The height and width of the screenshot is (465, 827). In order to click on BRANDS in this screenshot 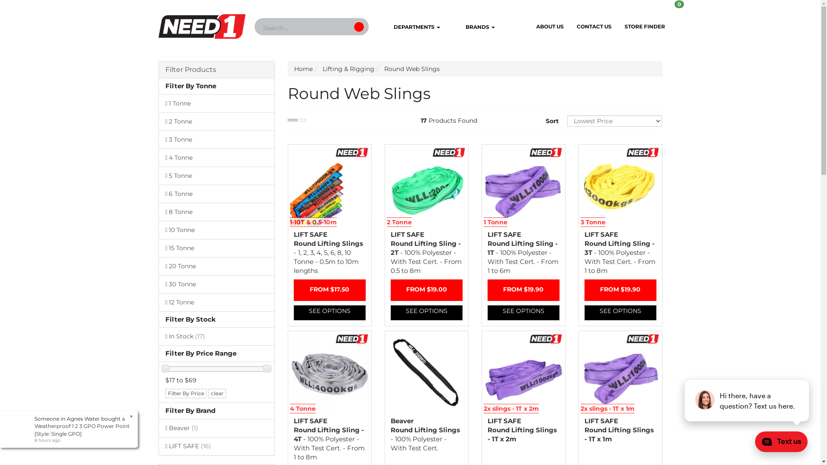, I will do `click(474, 28)`.